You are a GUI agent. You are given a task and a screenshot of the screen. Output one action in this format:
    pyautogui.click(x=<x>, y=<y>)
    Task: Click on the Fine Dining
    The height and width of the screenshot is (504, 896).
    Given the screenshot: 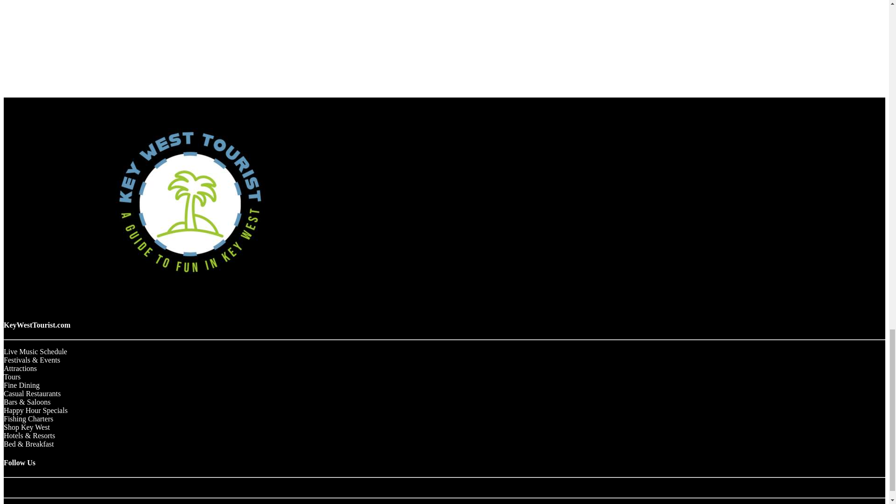 What is the action you would take?
    pyautogui.click(x=21, y=385)
    